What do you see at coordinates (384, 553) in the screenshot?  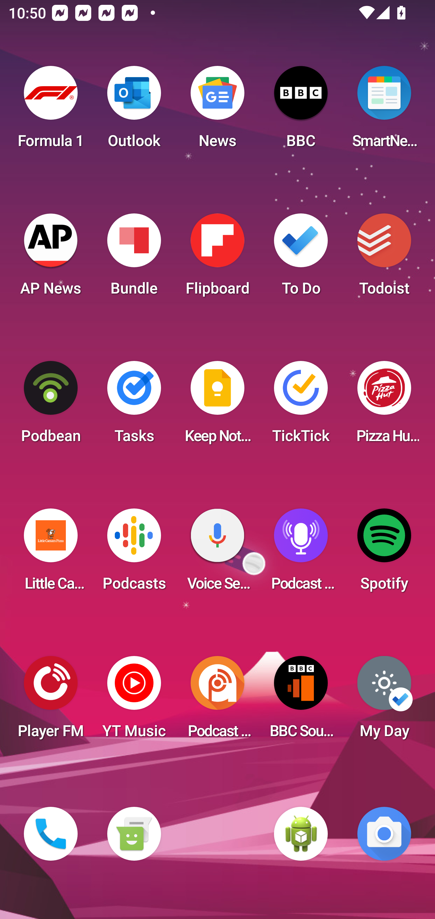 I see `Spotify` at bounding box center [384, 553].